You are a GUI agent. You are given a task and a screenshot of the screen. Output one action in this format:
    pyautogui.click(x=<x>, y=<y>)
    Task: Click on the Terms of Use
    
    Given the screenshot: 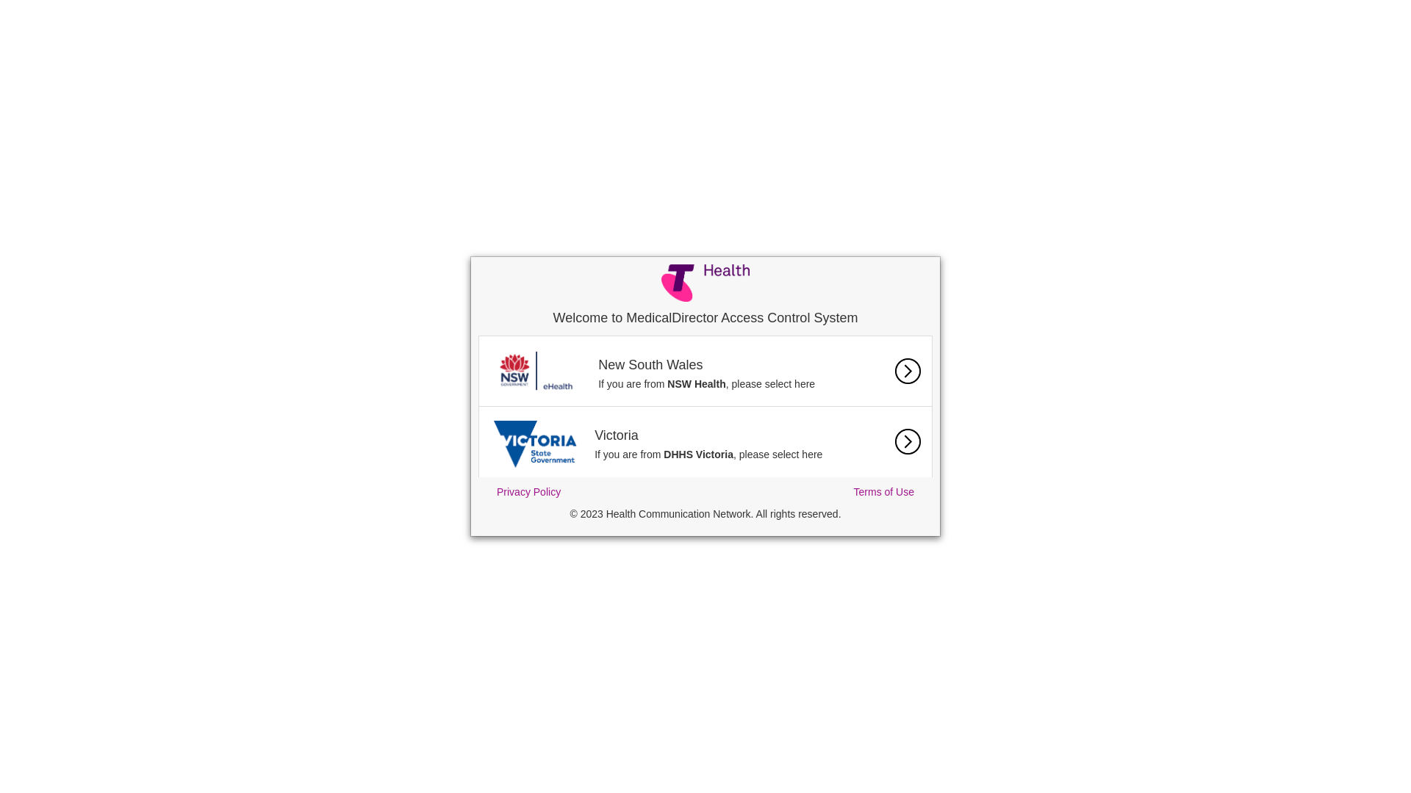 What is the action you would take?
    pyautogui.click(x=884, y=492)
    